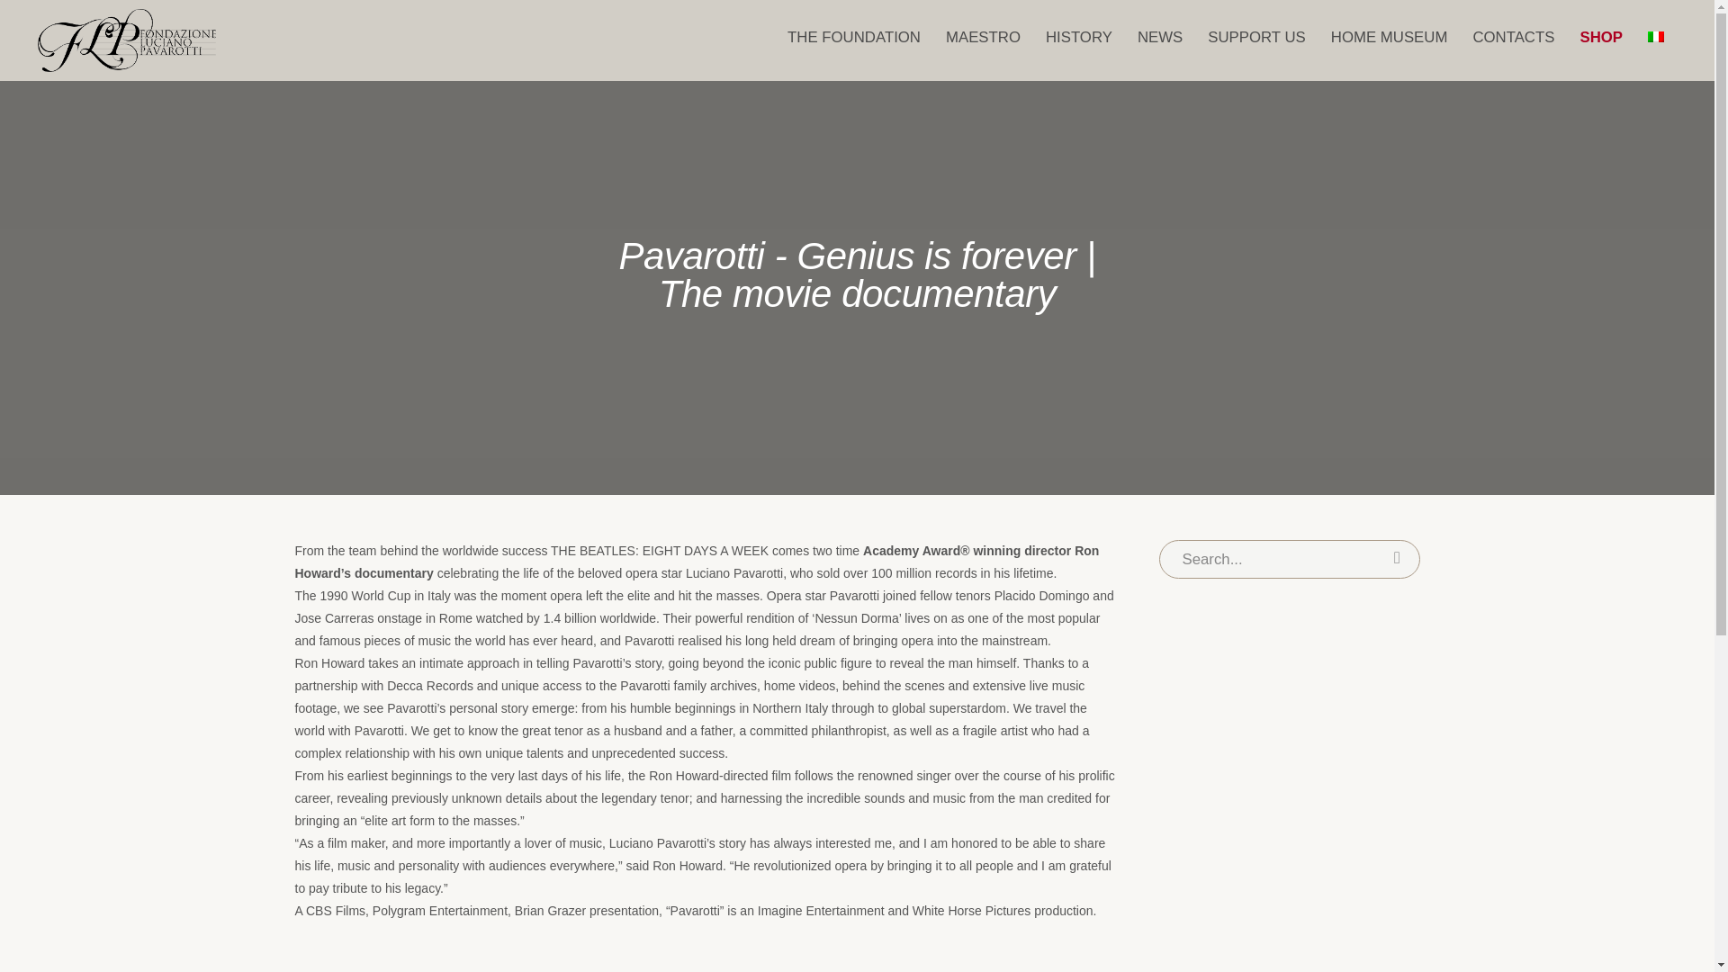 This screenshot has width=1728, height=972. What do you see at coordinates (1514, 38) in the screenshot?
I see `CONTACTS` at bounding box center [1514, 38].